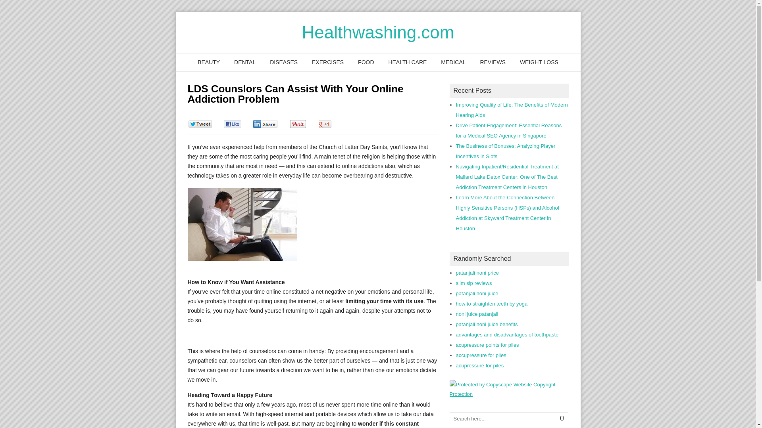  What do you see at coordinates (473, 283) in the screenshot?
I see `slim sip reviews` at bounding box center [473, 283].